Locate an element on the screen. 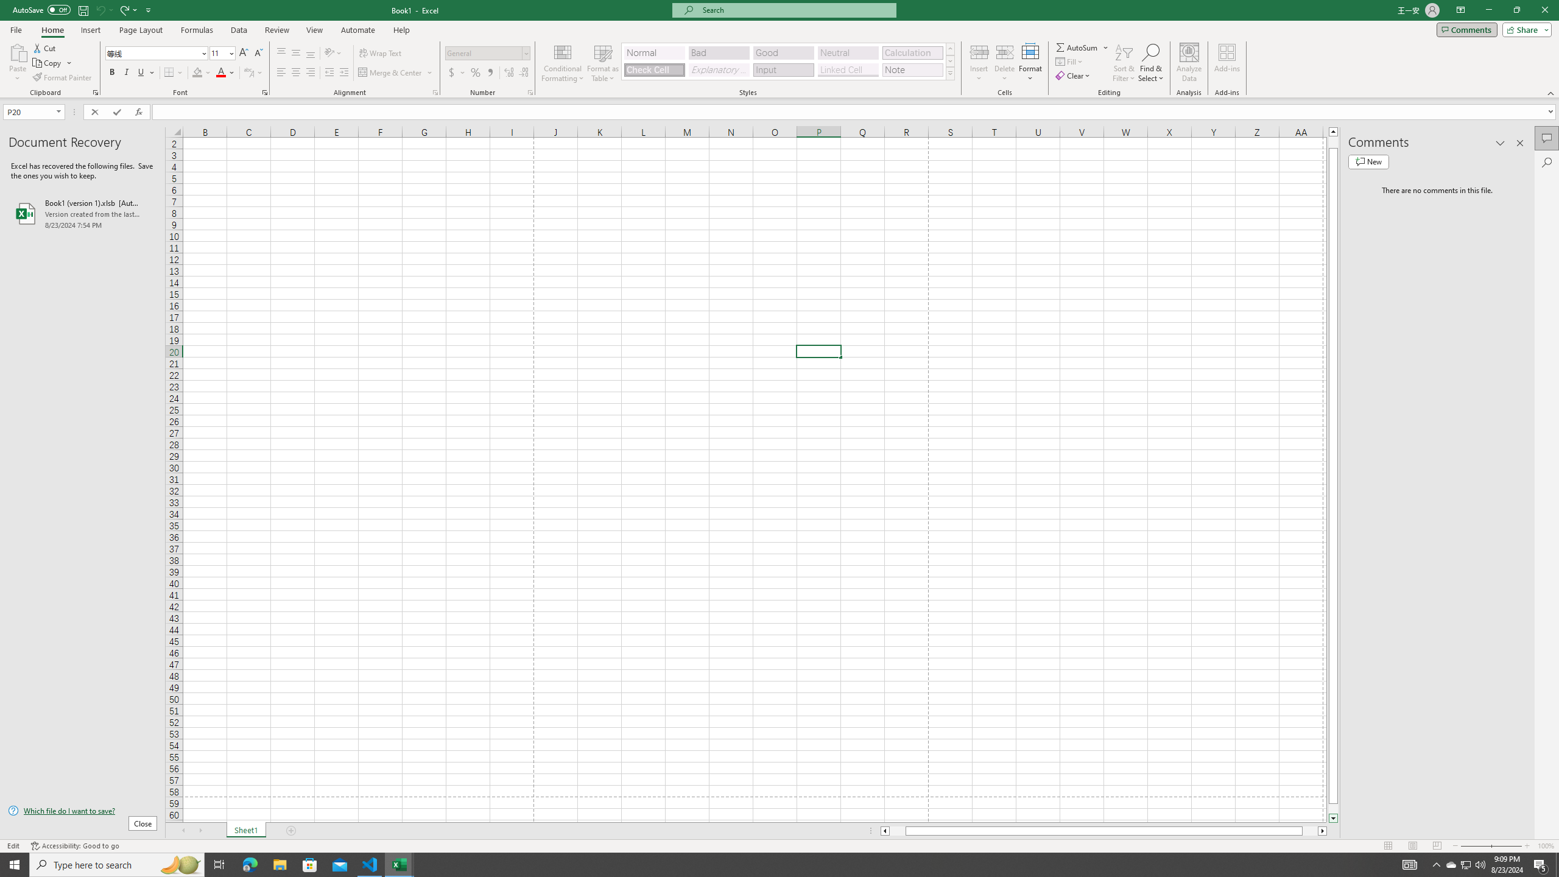 This screenshot has width=1559, height=877. Wrap Text is located at coordinates (381, 54).